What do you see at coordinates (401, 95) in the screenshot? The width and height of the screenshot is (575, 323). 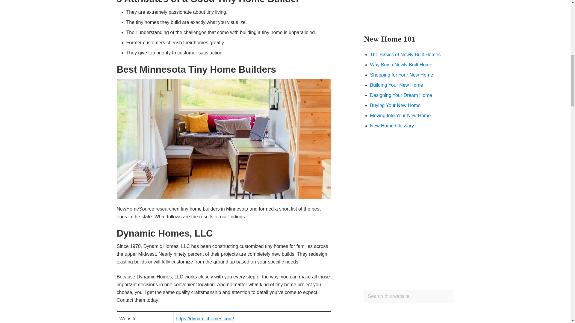 I see `Designing Your Dream Home` at bounding box center [401, 95].